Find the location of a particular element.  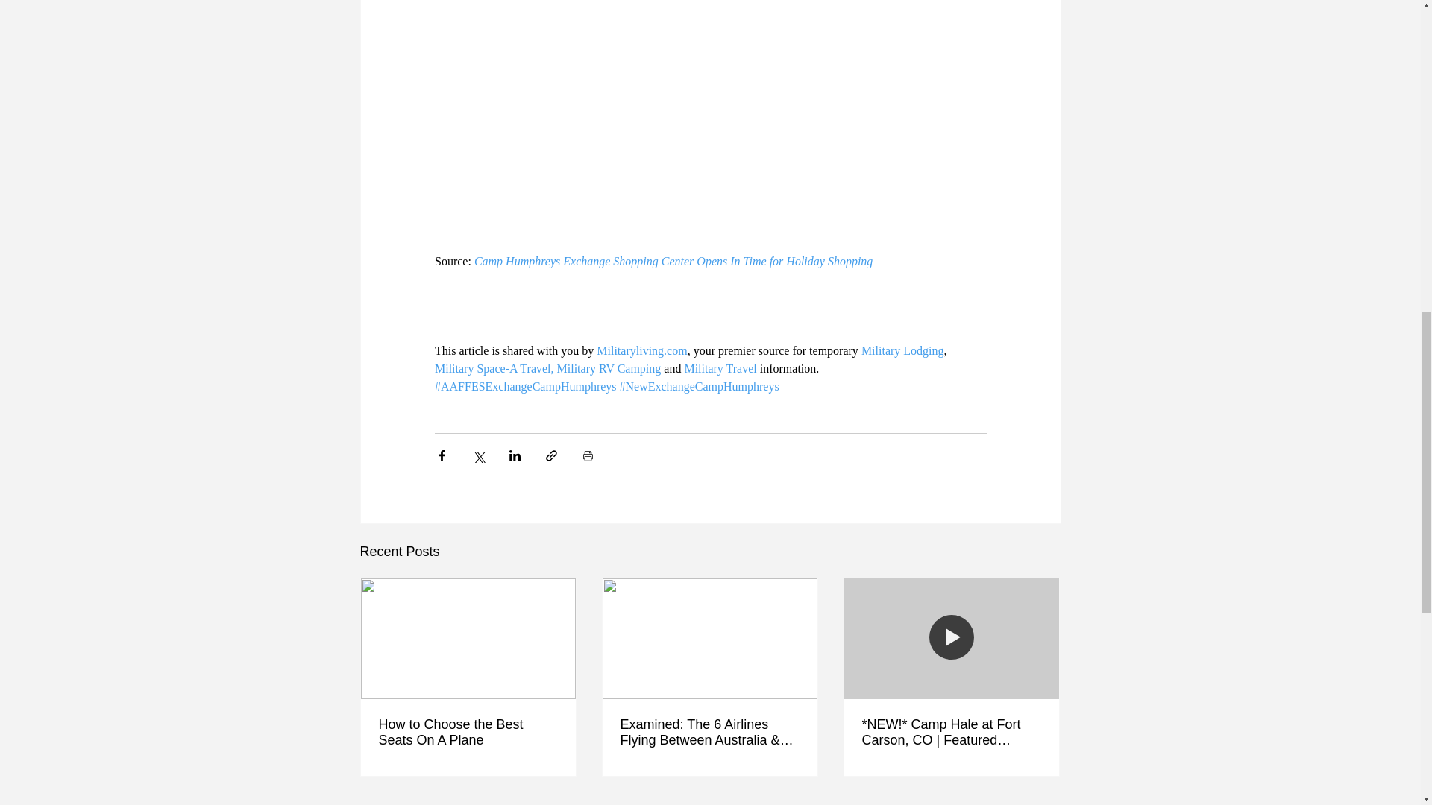

Military Lodging is located at coordinates (902, 350).